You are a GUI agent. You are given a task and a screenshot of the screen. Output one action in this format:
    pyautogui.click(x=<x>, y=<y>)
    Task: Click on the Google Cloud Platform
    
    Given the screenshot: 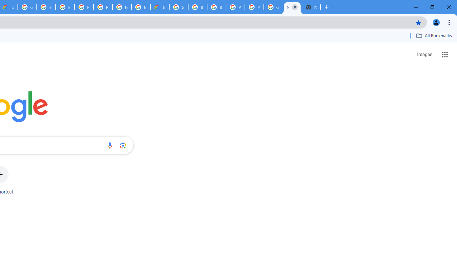 What is the action you would take?
    pyautogui.click(x=273, y=7)
    